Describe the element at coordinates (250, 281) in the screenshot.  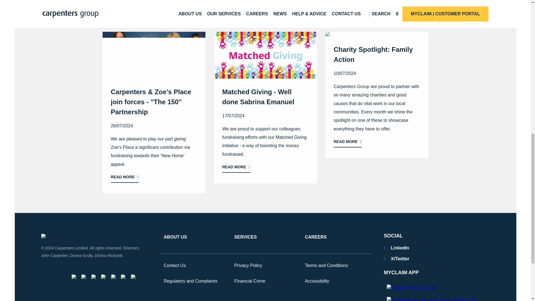
I see `Financial Crime` at that location.